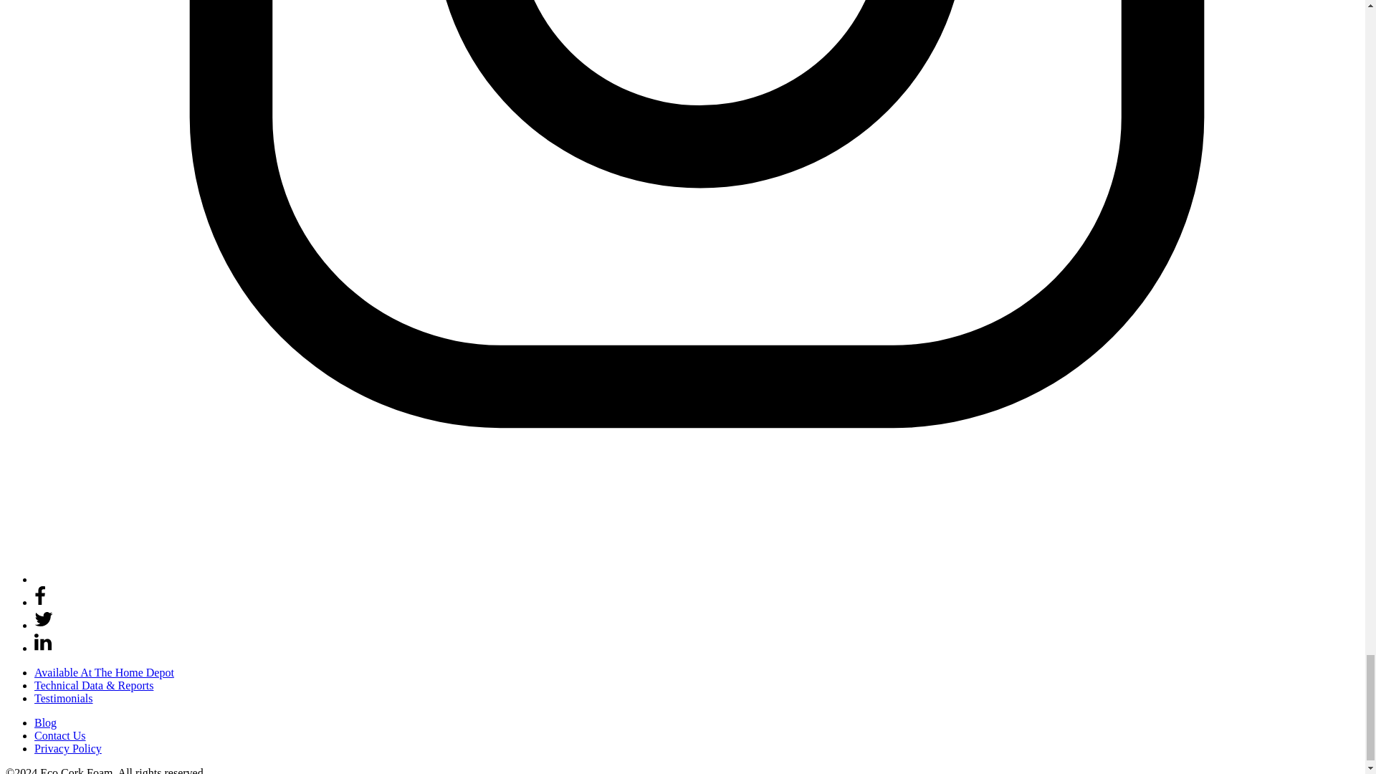 The width and height of the screenshot is (1376, 774). Describe the element at coordinates (64, 698) in the screenshot. I see `Testimonials` at that location.